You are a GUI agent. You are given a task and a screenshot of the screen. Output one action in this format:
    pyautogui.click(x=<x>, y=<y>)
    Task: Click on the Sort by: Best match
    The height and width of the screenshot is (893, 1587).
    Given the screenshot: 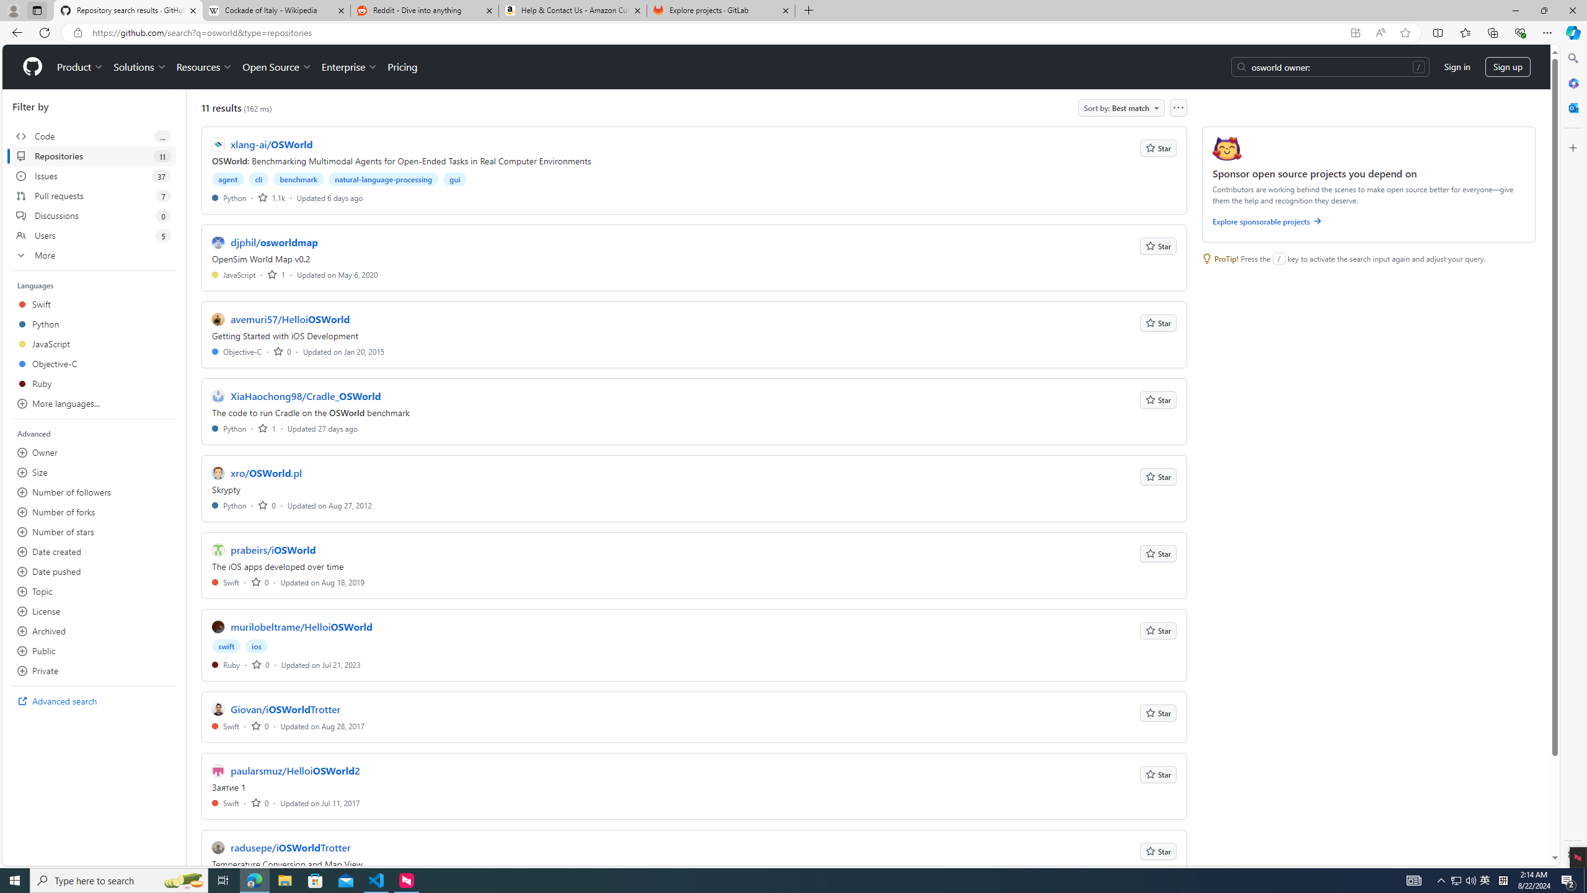 What is the action you would take?
    pyautogui.click(x=1121, y=108)
    